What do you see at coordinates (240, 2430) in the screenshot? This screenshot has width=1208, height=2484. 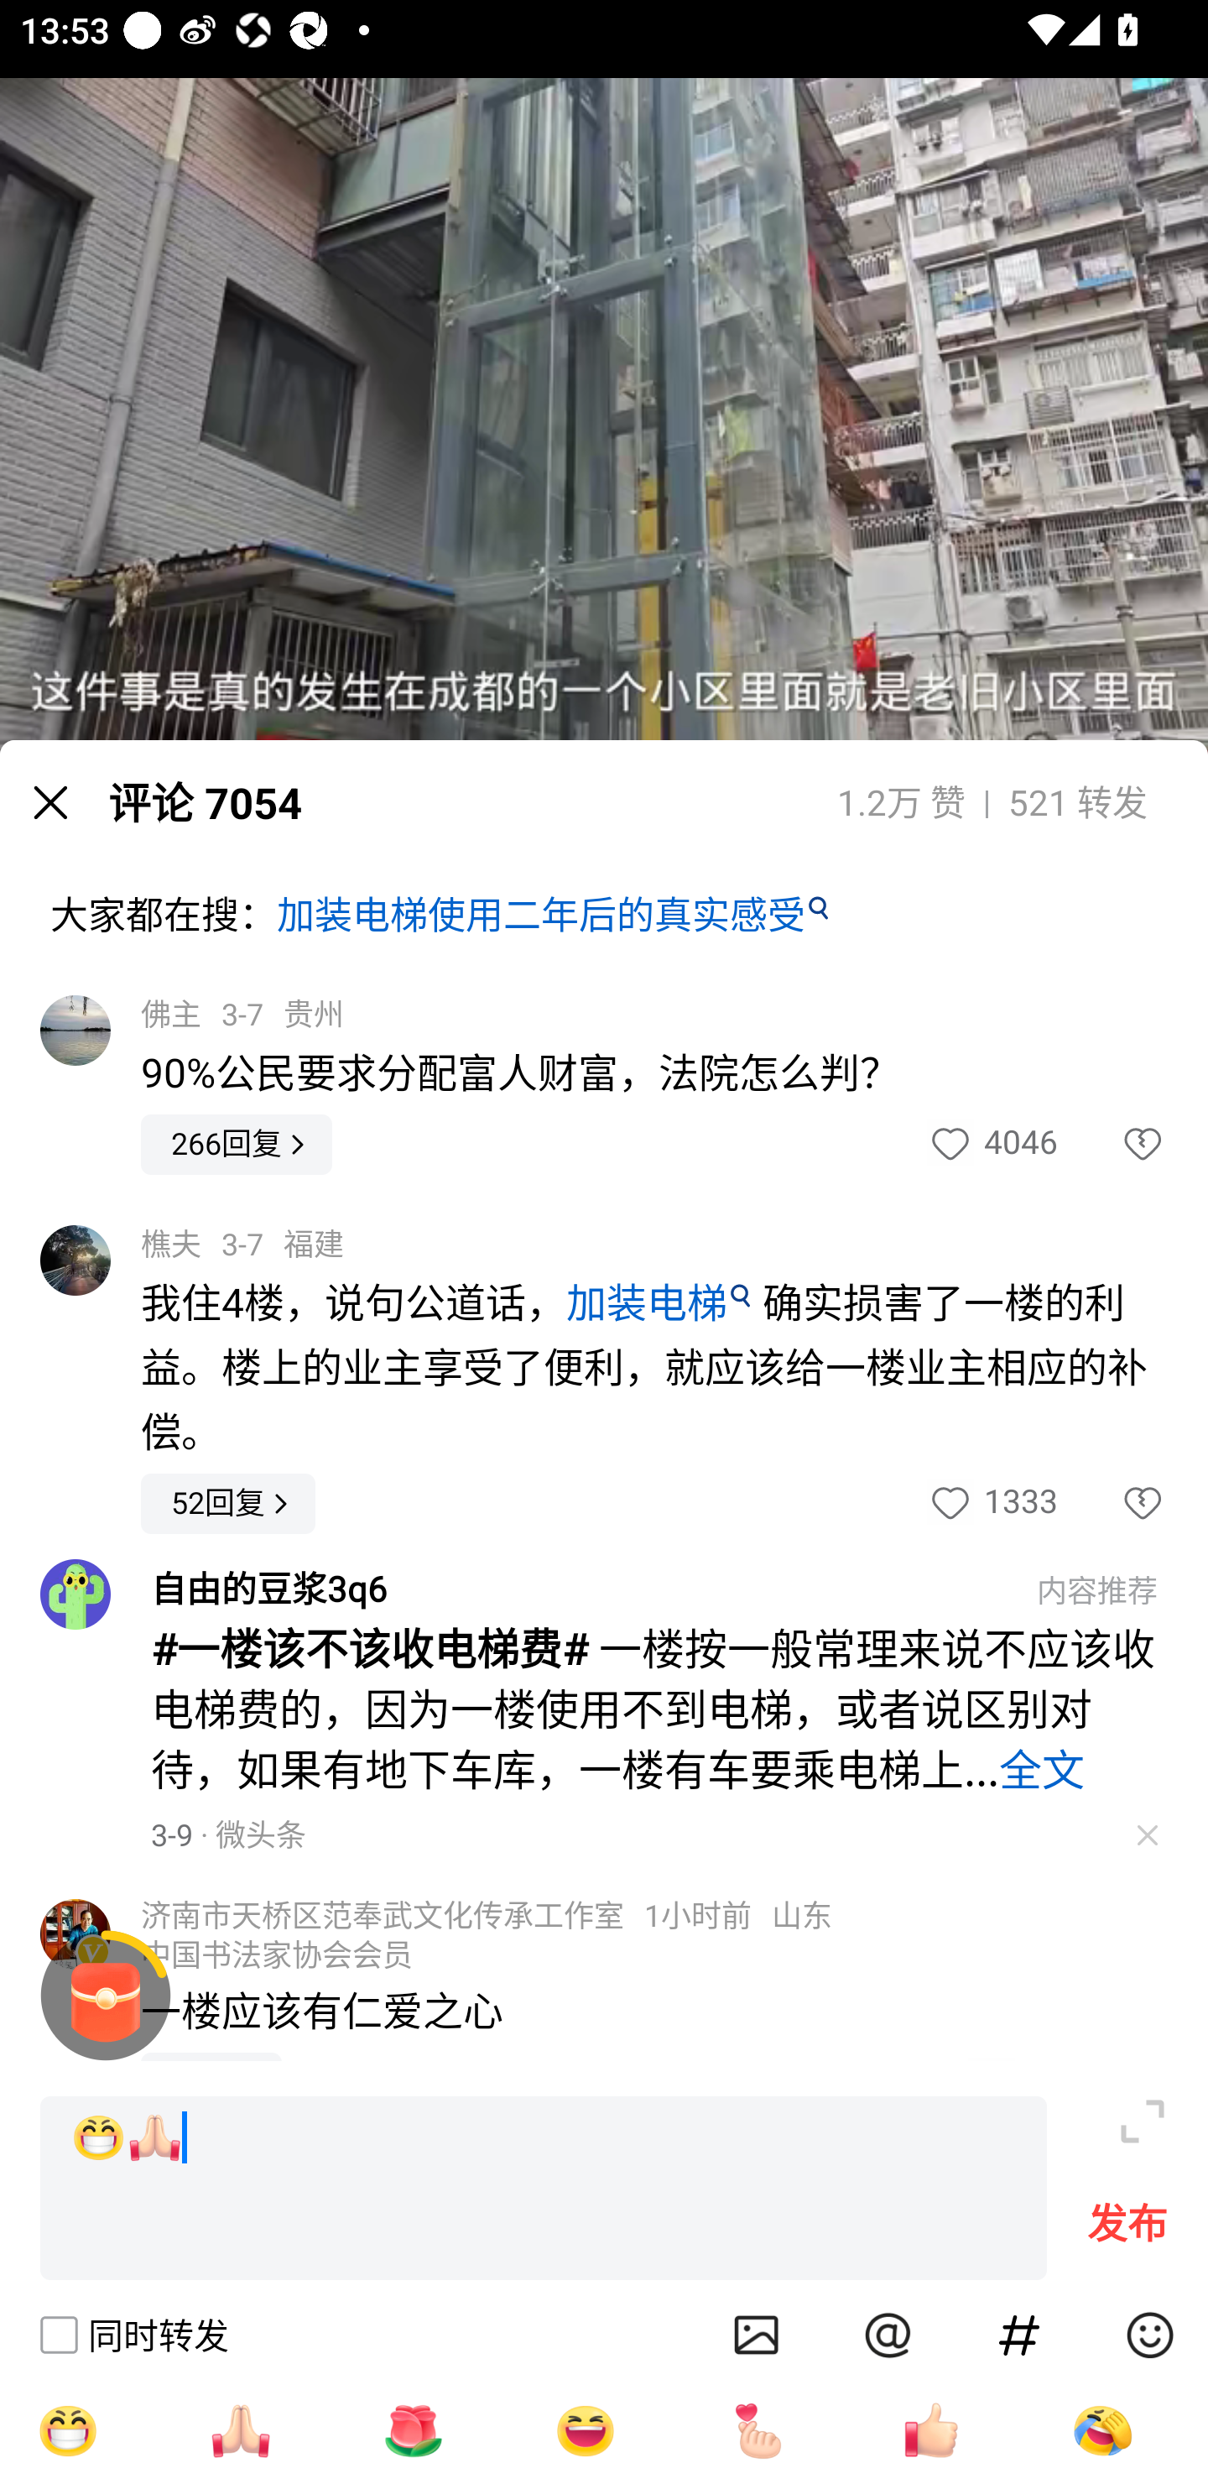 I see `[祈祷]` at bounding box center [240, 2430].